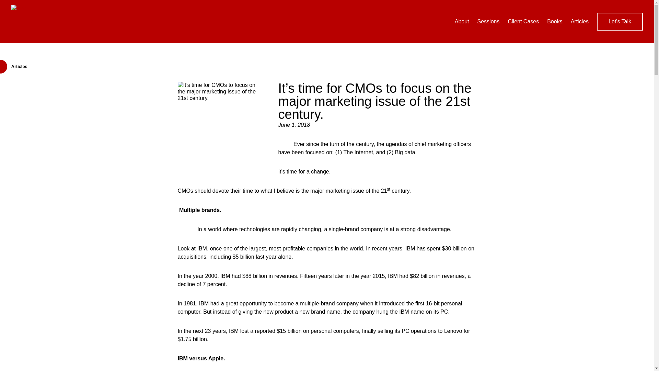 This screenshot has height=371, width=659. Describe the element at coordinates (462, 21) in the screenshot. I see `About` at that location.